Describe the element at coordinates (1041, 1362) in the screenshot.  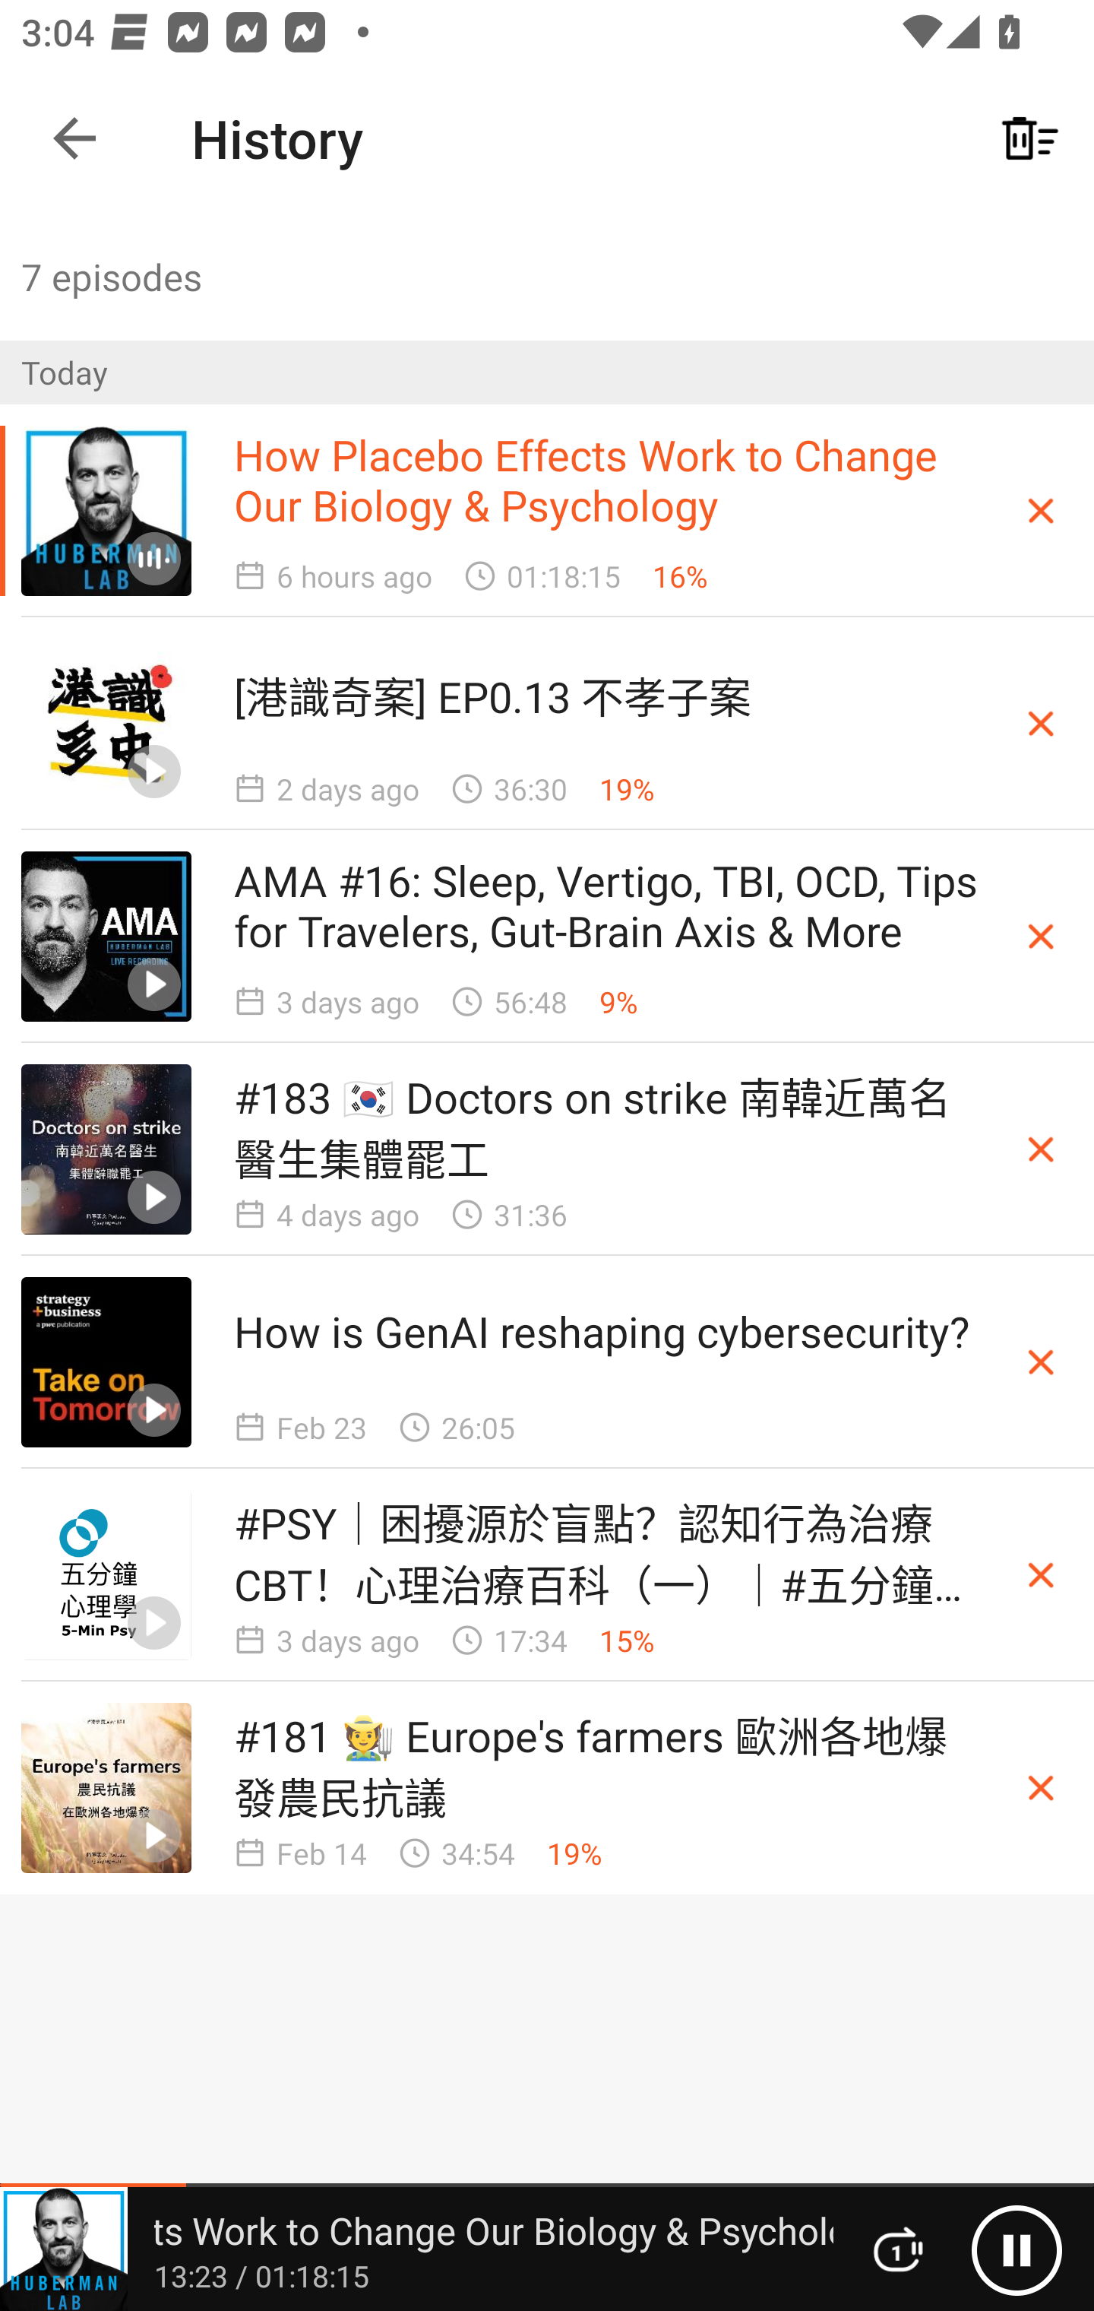
I see `Delete` at that location.